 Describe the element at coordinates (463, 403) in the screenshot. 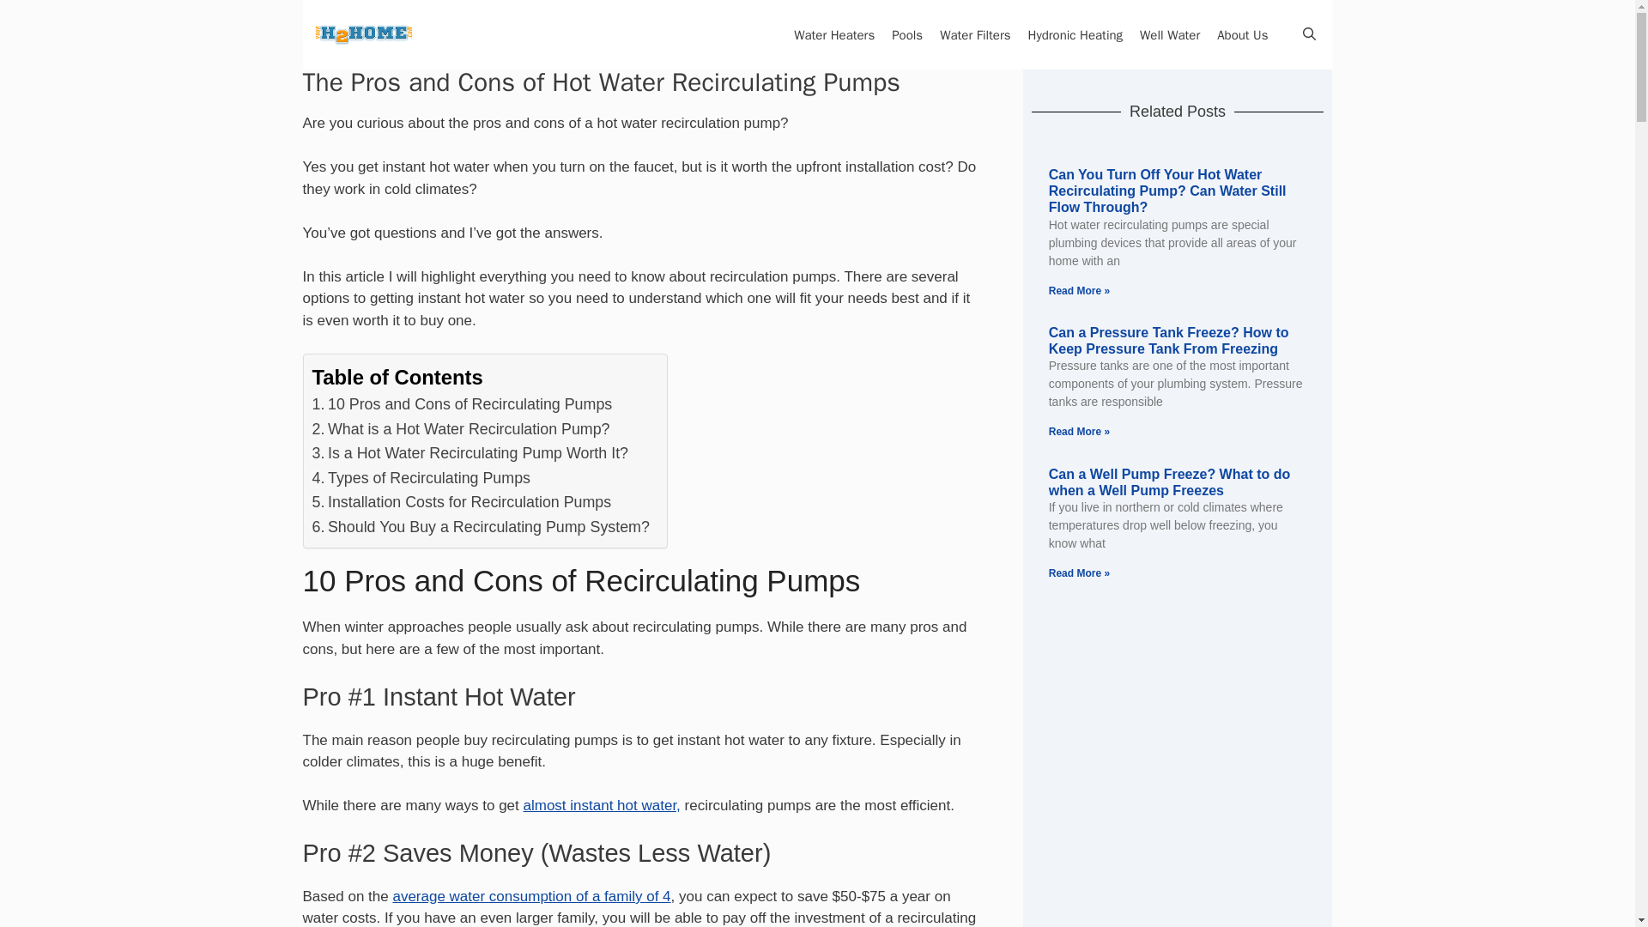

I see `10 Pros and Cons of Recirculating Pumps` at that location.